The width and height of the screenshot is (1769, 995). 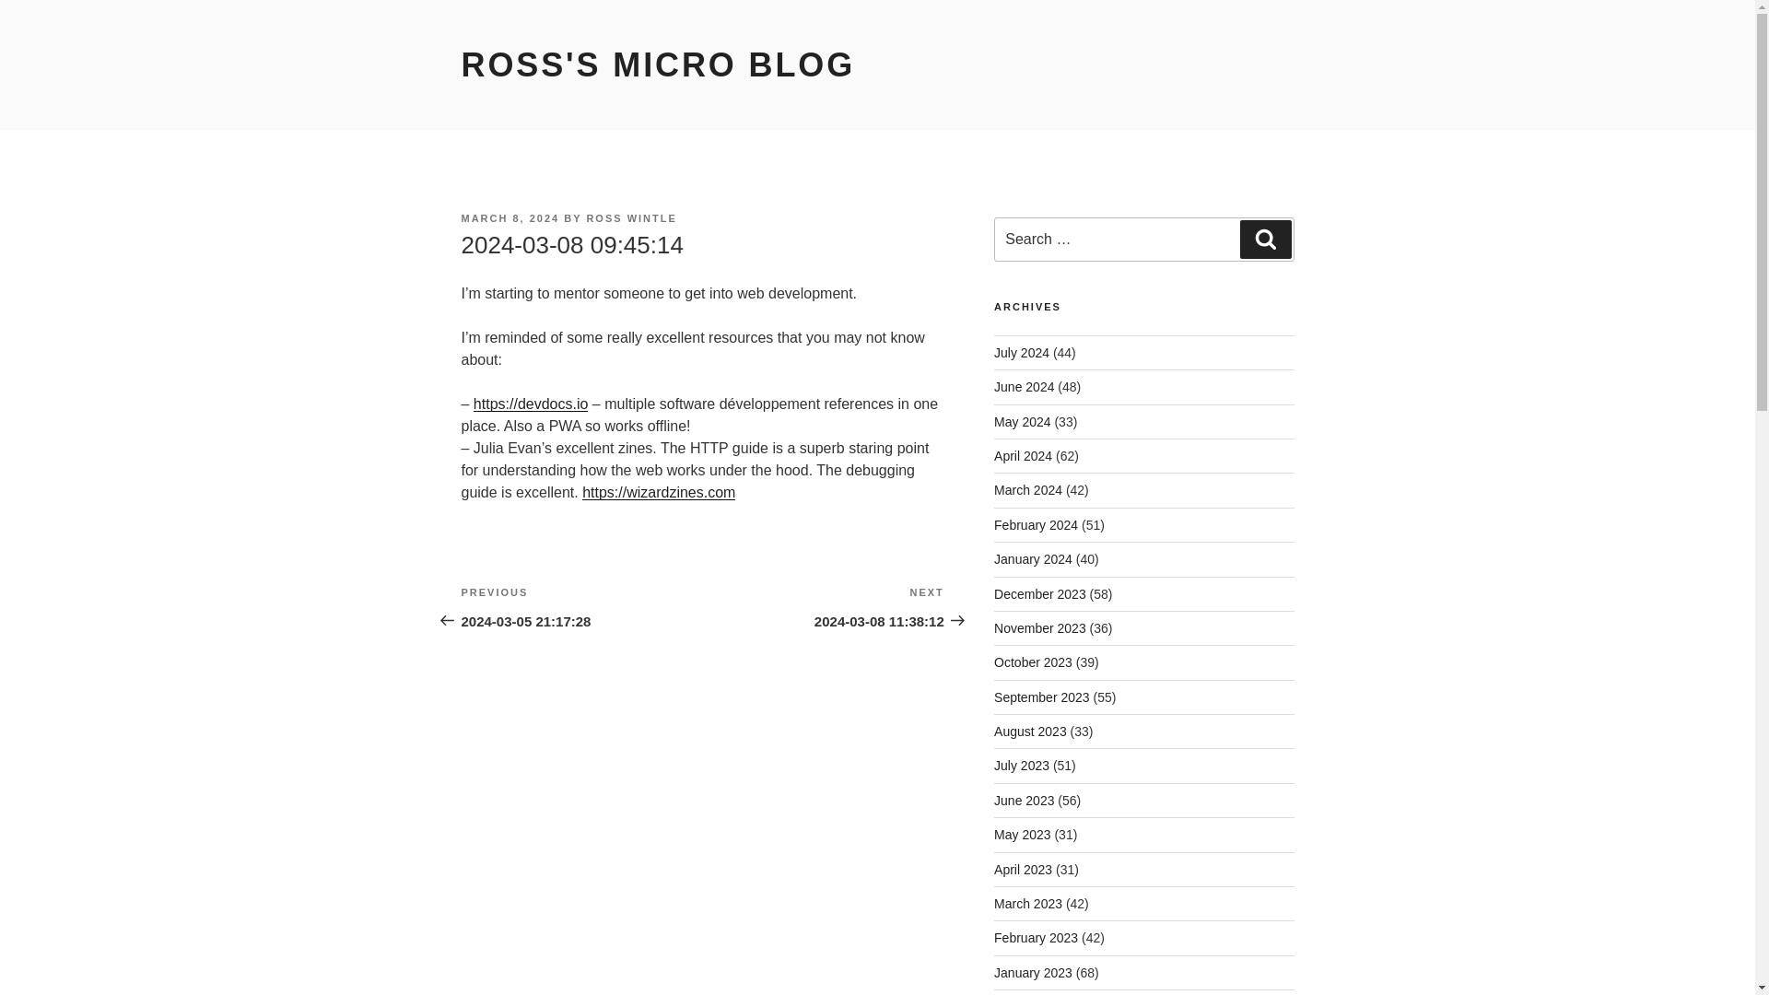 I want to click on June 2024, so click(x=657, y=64).